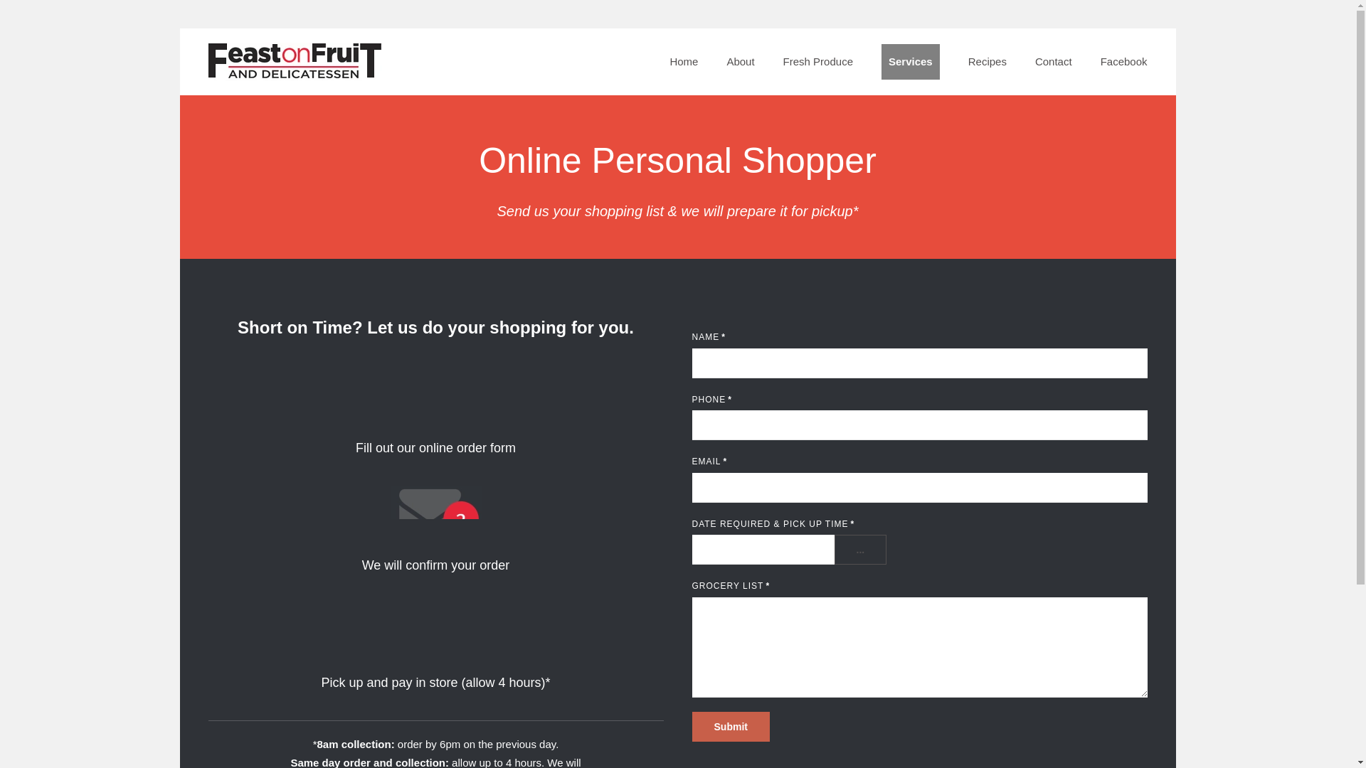 The image size is (1366, 768). I want to click on About, so click(740, 62).